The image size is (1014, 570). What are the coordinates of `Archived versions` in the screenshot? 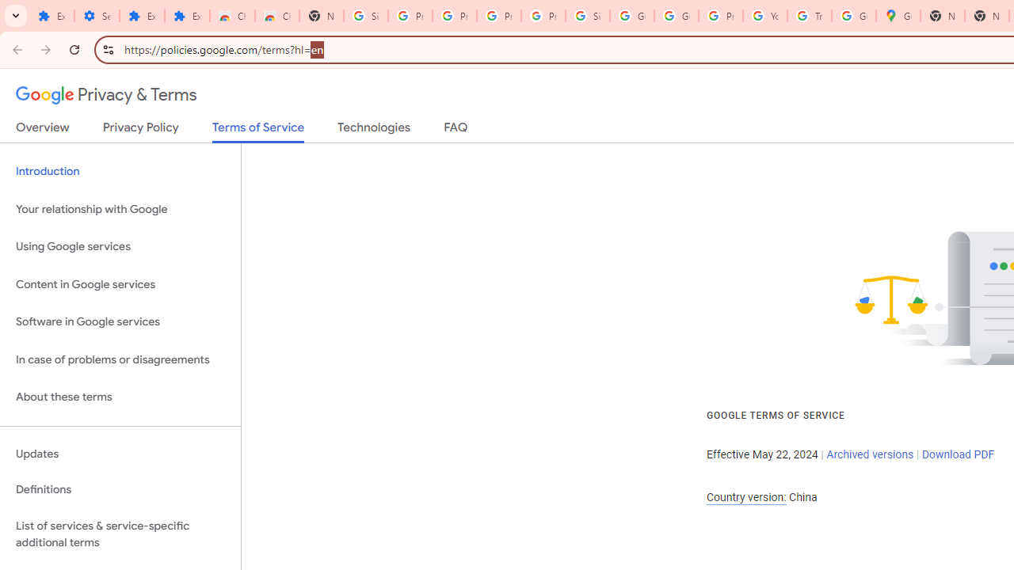 It's located at (870, 454).